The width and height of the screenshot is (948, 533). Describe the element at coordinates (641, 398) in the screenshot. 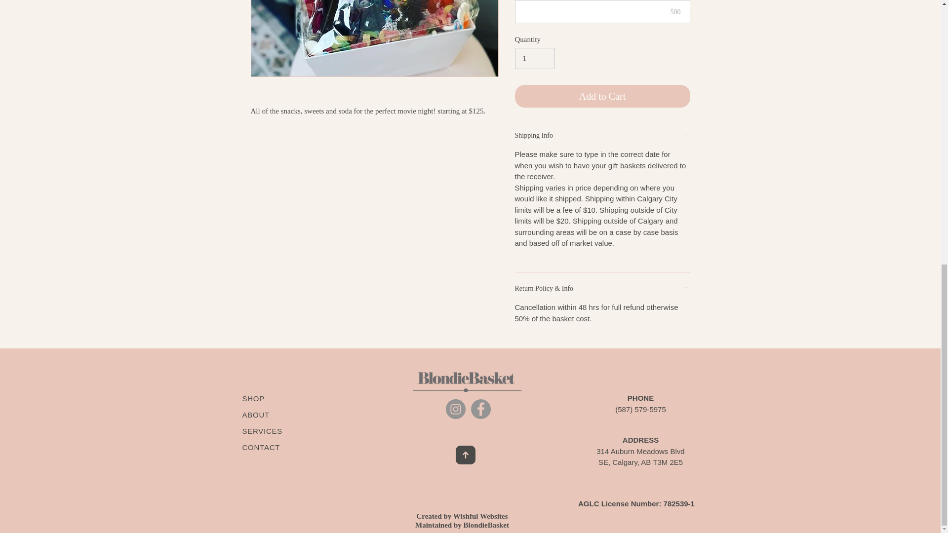

I see `PHONE` at that location.